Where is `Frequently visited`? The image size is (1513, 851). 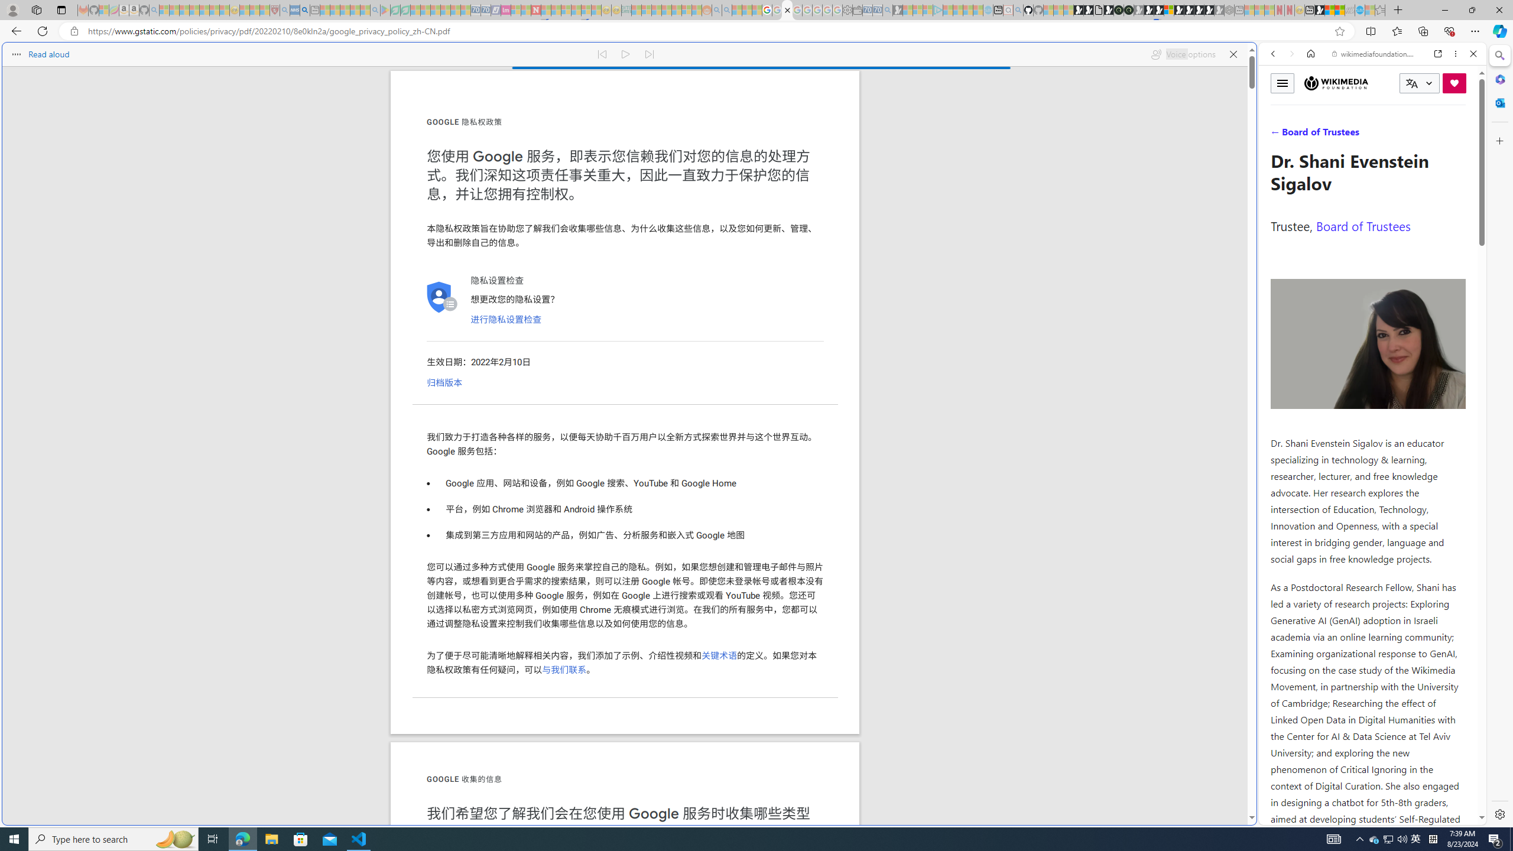 Frequently visited is located at coordinates (1004, 157).